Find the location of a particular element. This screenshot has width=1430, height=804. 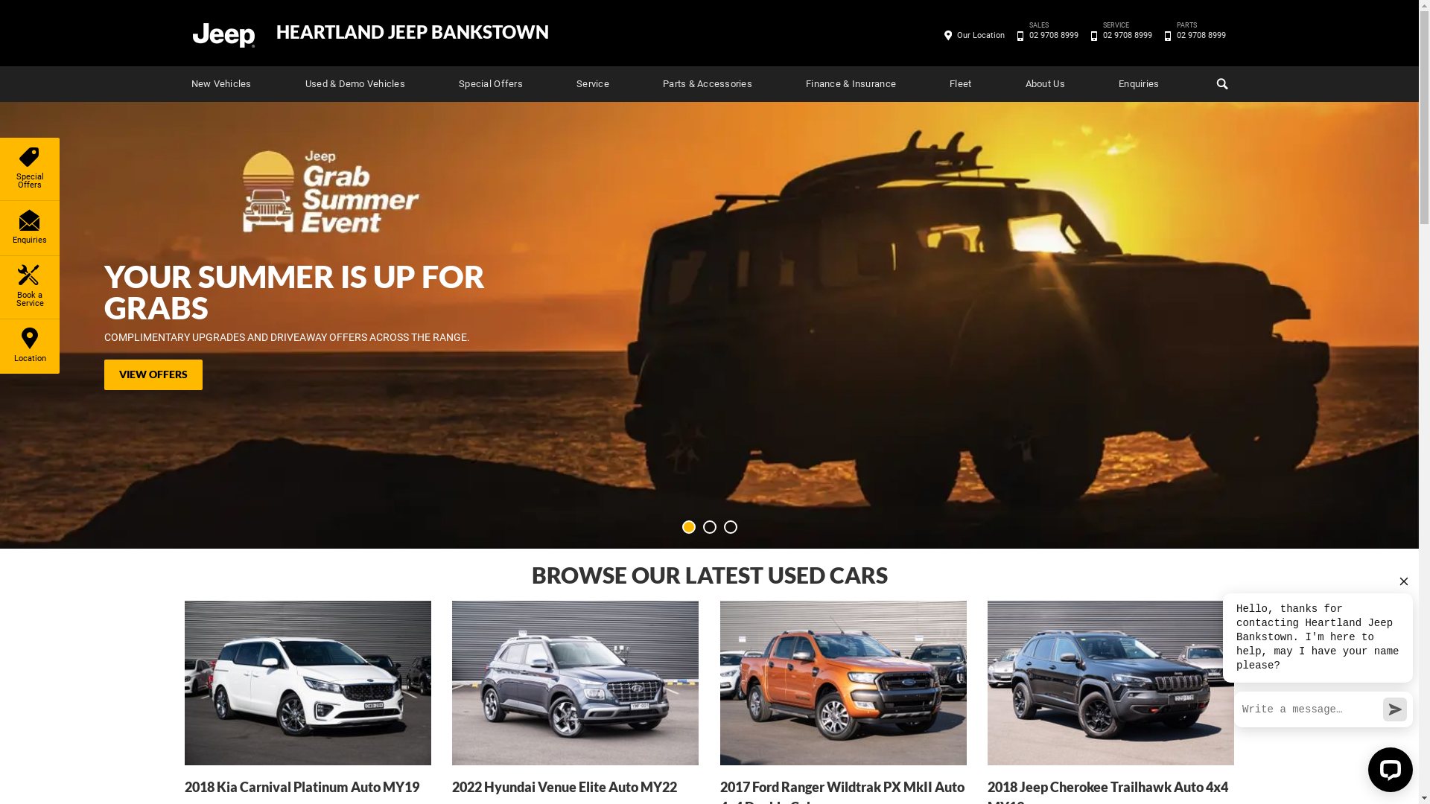

Search is located at coordinates (1220, 84).